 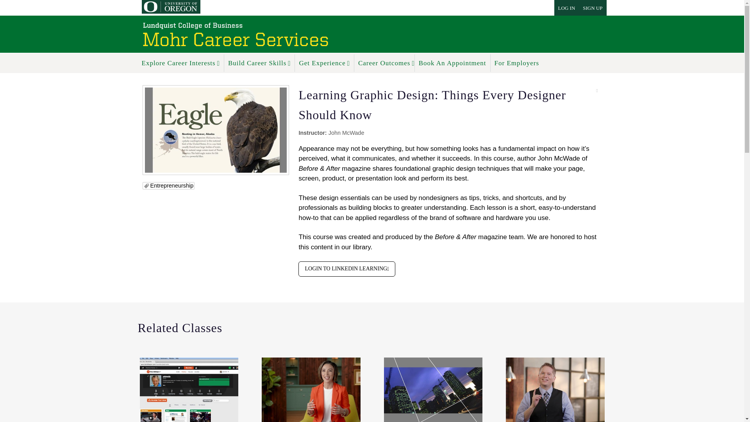 I want to click on Explore Career Interests, so click(x=180, y=63).